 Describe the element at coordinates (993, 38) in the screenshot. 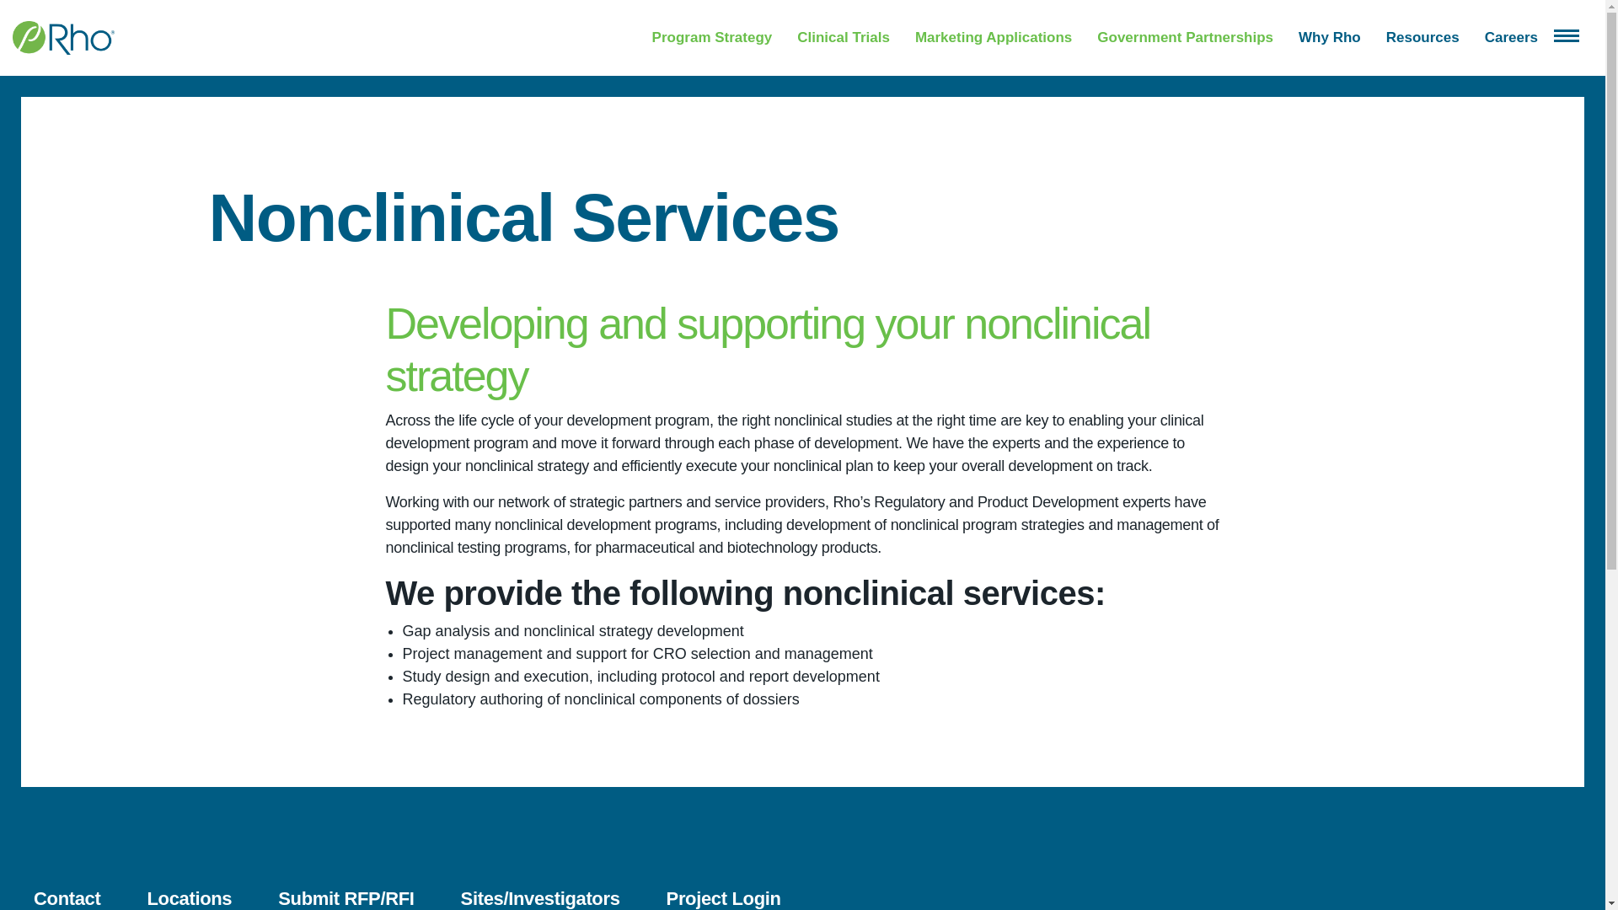

I see `Marketing Applications` at that location.